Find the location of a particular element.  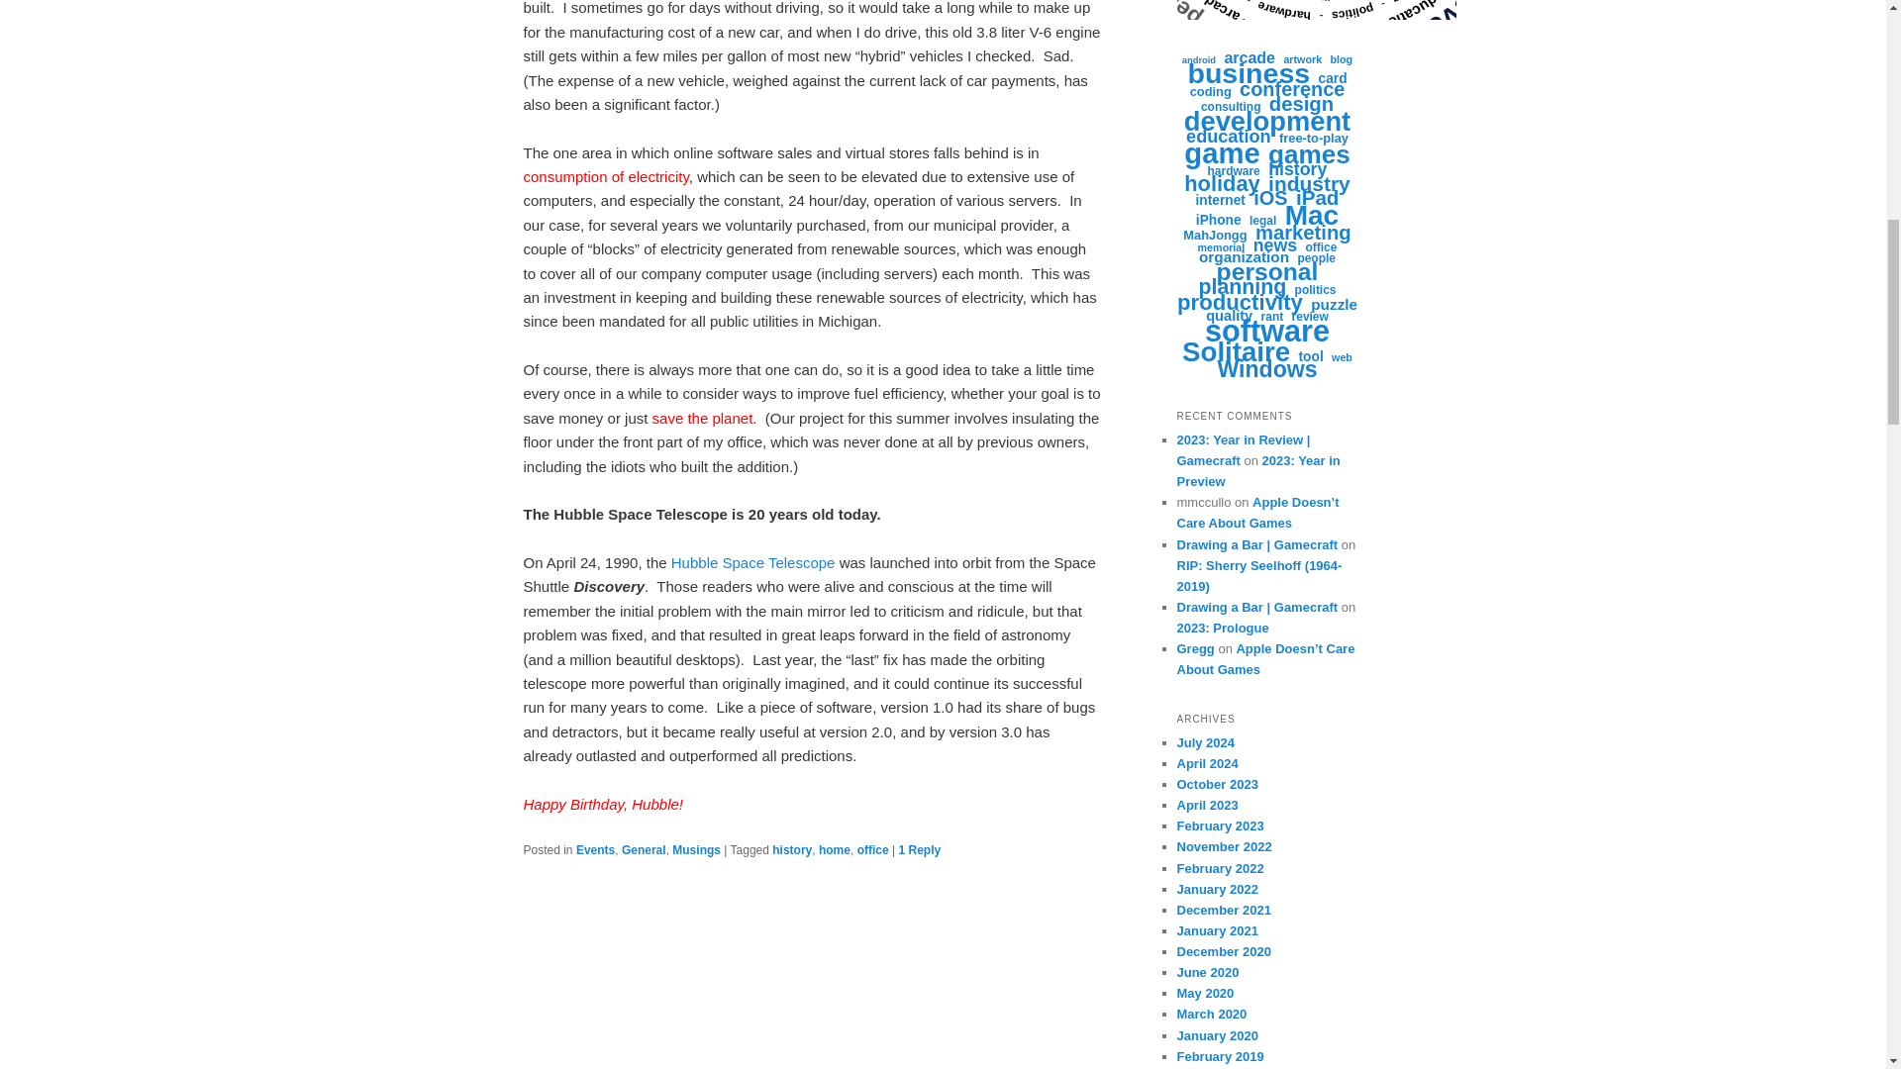

android is located at coordinates (1199, 60).